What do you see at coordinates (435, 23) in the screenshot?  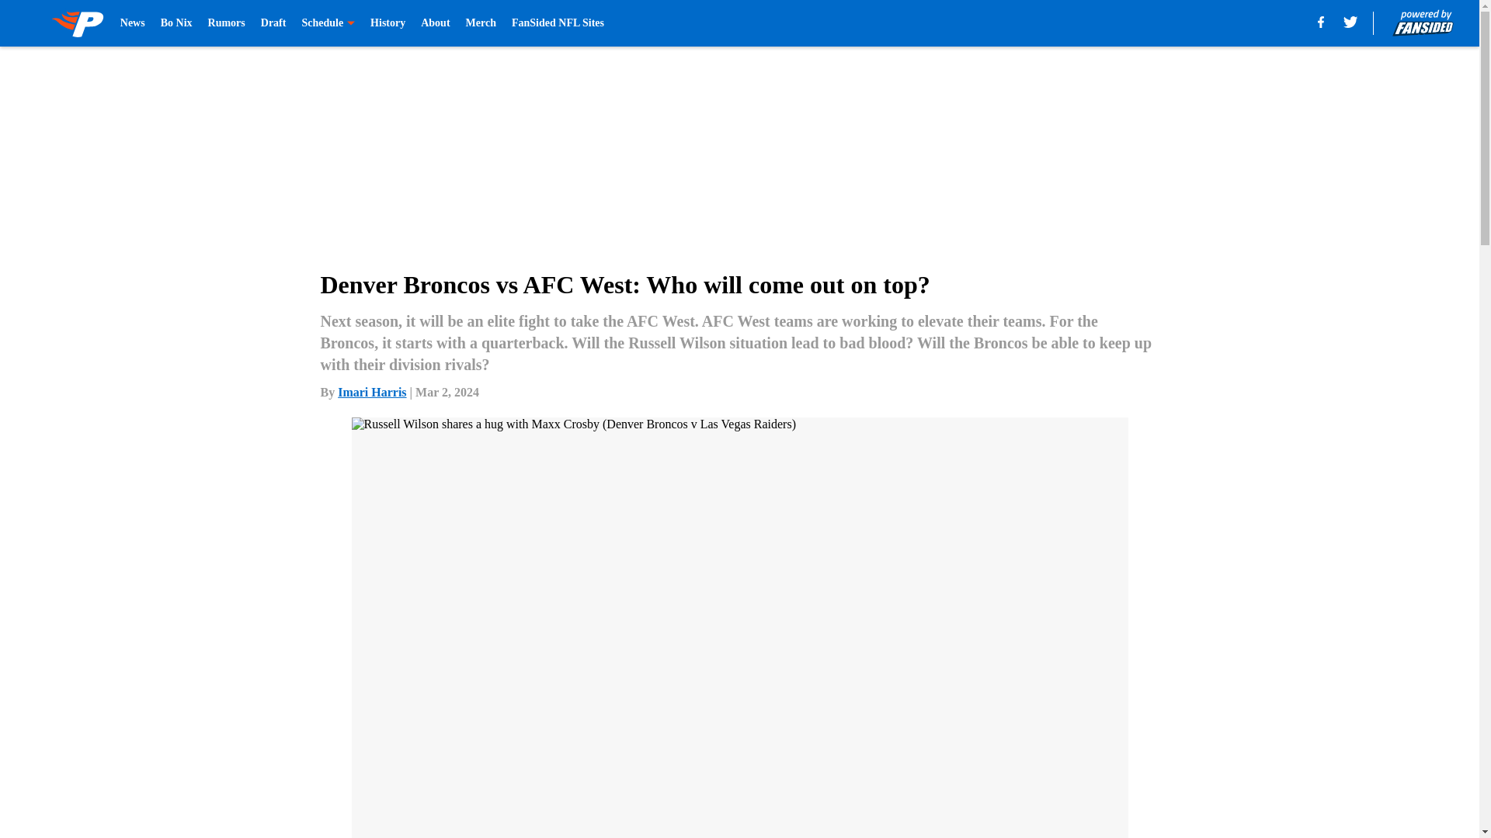 I see `About` at bounding box center [435, 23].